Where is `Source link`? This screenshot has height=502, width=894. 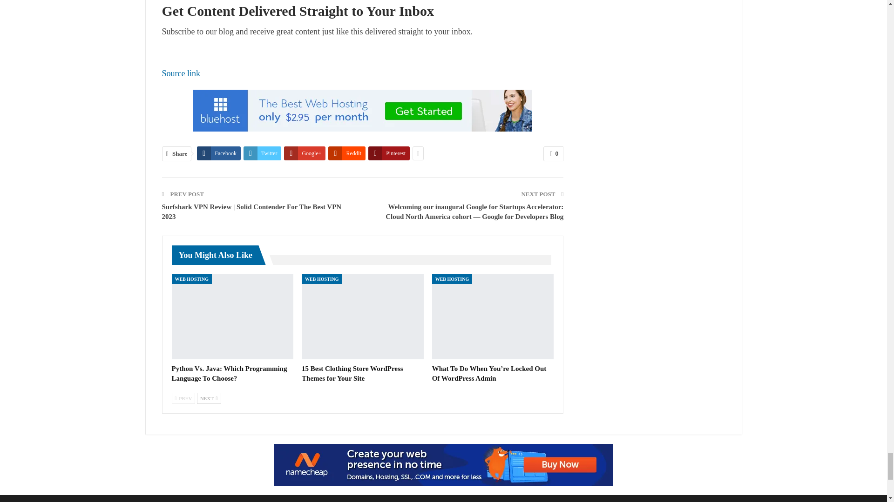 Source link is located at coordinates (181, 73).